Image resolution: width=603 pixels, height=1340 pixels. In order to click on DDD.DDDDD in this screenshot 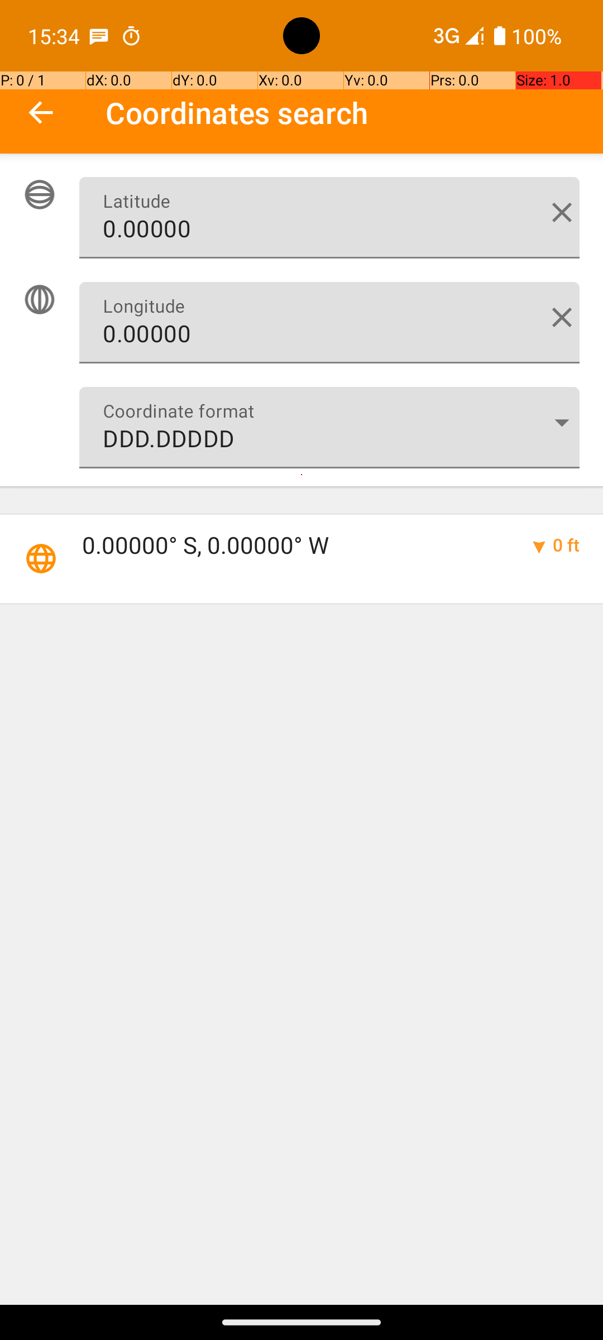, I will do `click(329, 428)`.